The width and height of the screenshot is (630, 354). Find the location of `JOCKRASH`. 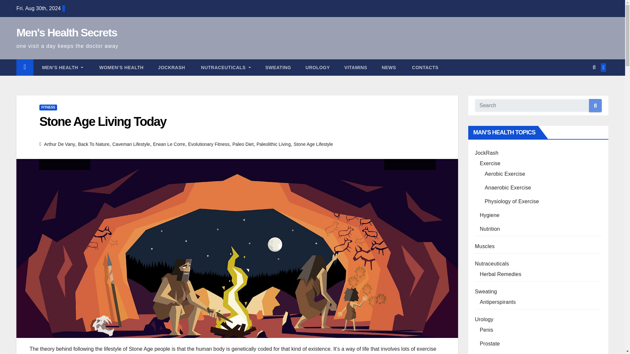

JOCKRASH is located at coordinates (172, 68).